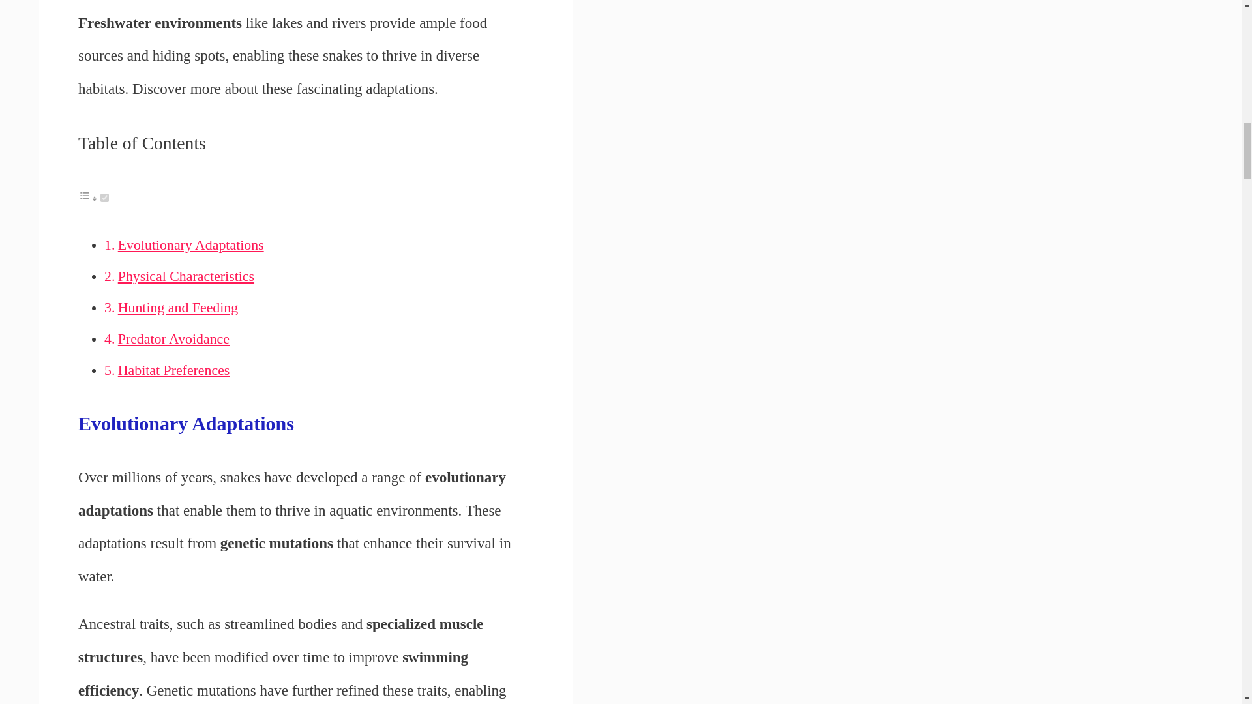 The image size is (1252, 704). What do you see at coordinates (190, 244) in the screenshot?
I see `Evolutionary Adaptations` at bounding box center [190, 244].